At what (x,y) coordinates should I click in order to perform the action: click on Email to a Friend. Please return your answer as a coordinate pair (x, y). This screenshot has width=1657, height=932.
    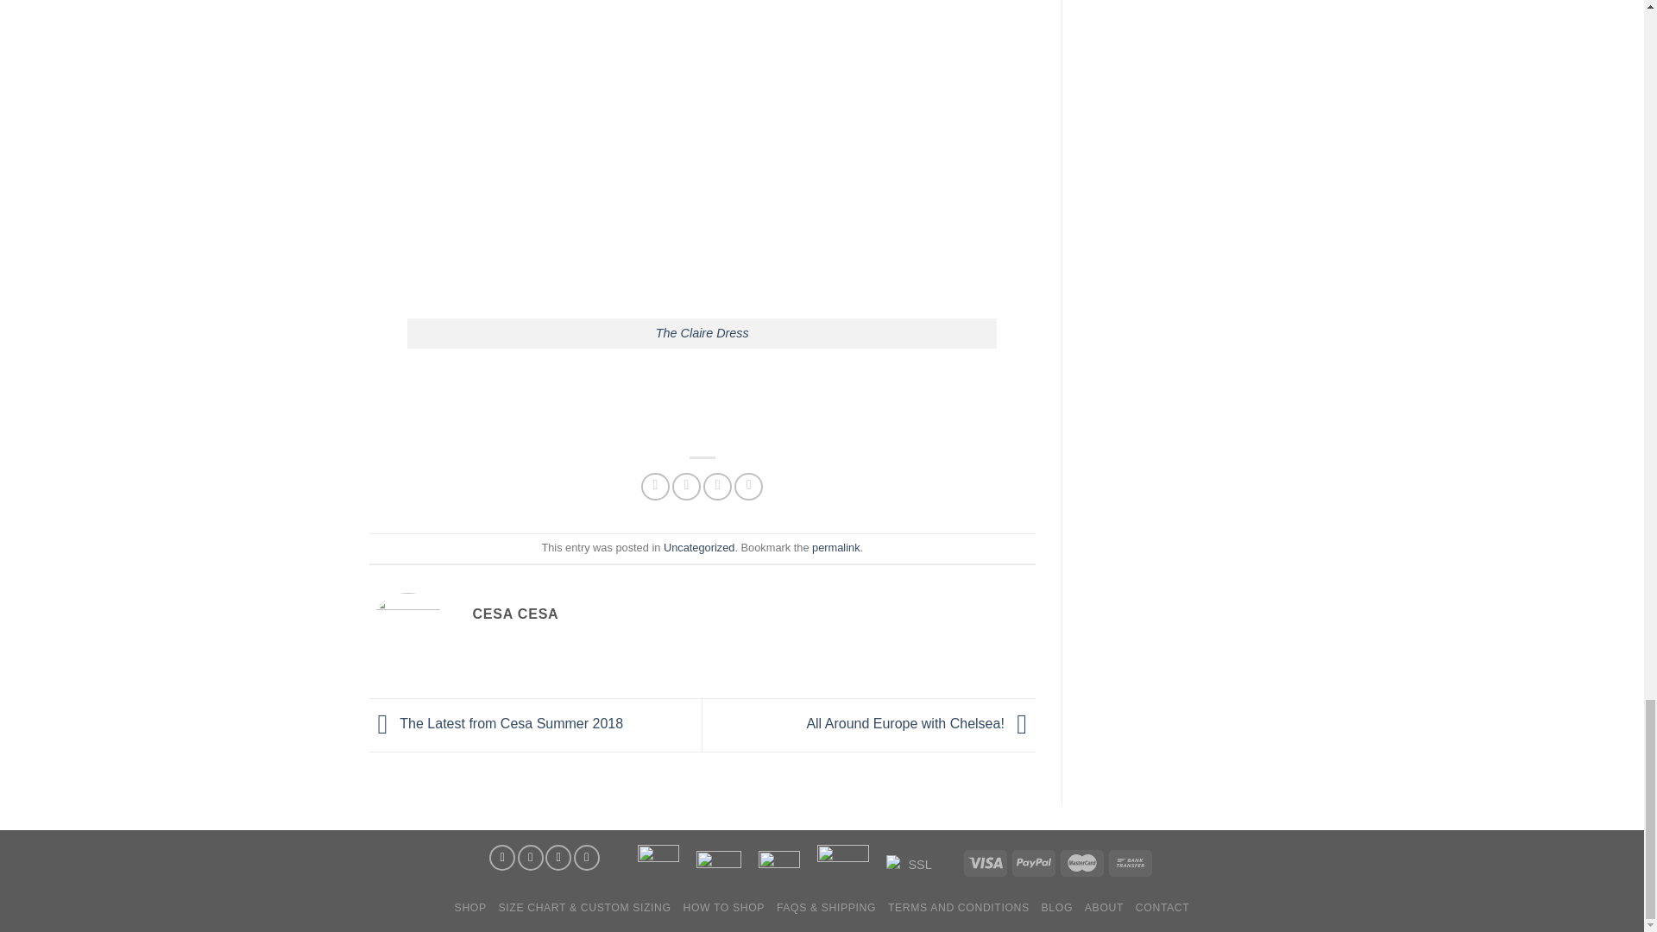
    Looking at the image, I should click on (717, 487).